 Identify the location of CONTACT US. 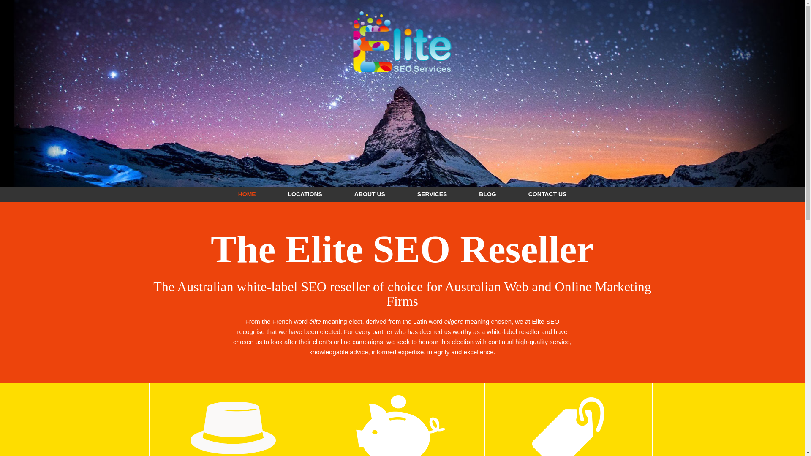
(547, 194).